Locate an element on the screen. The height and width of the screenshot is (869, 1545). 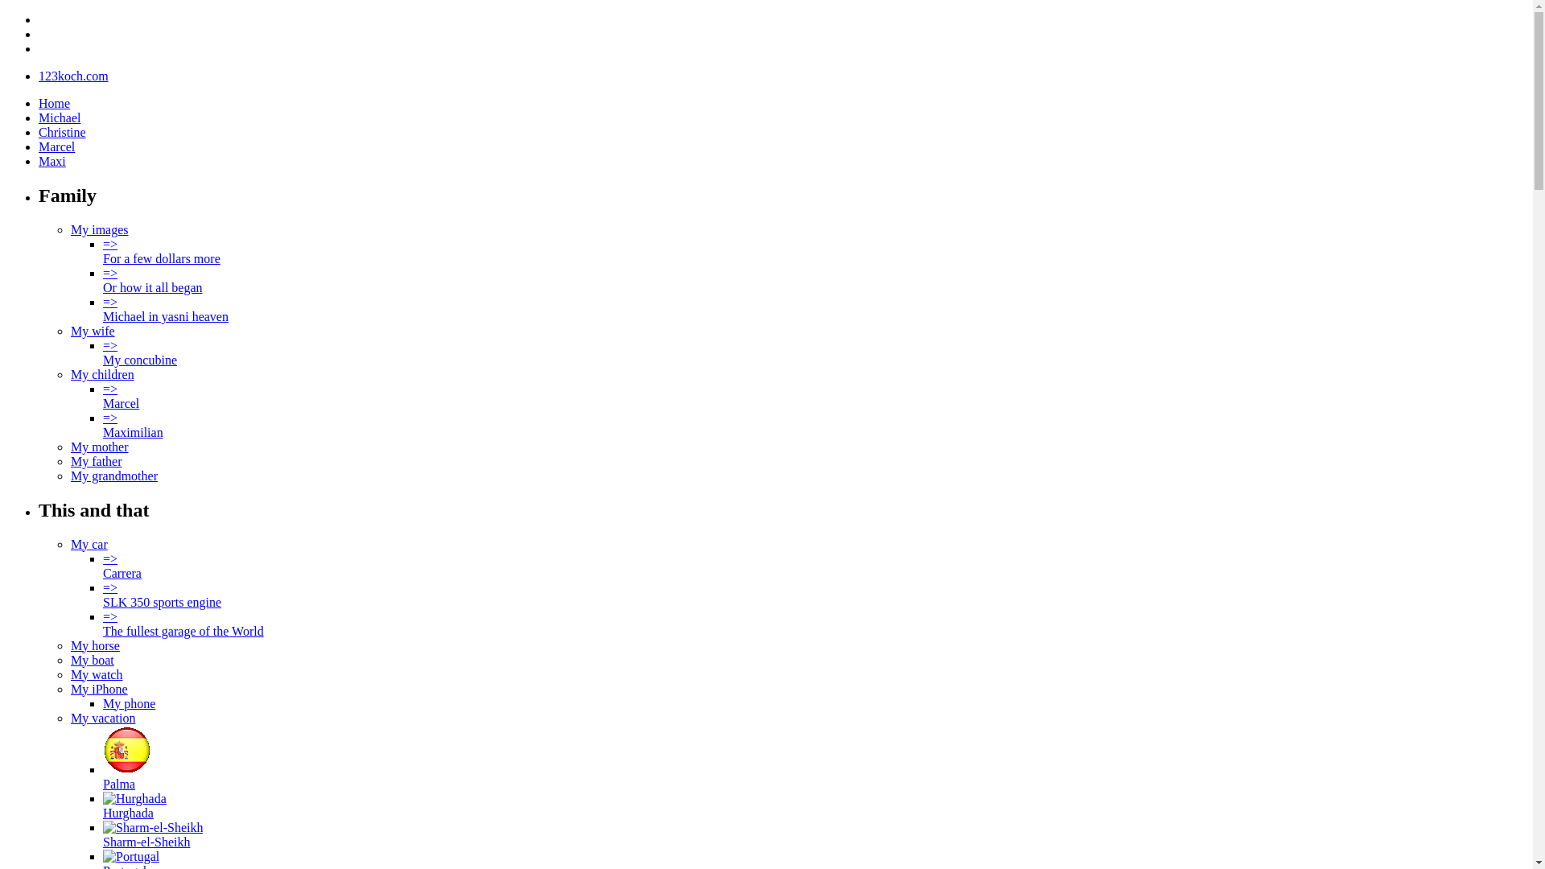
Palma is located at coordinates (127, 777).